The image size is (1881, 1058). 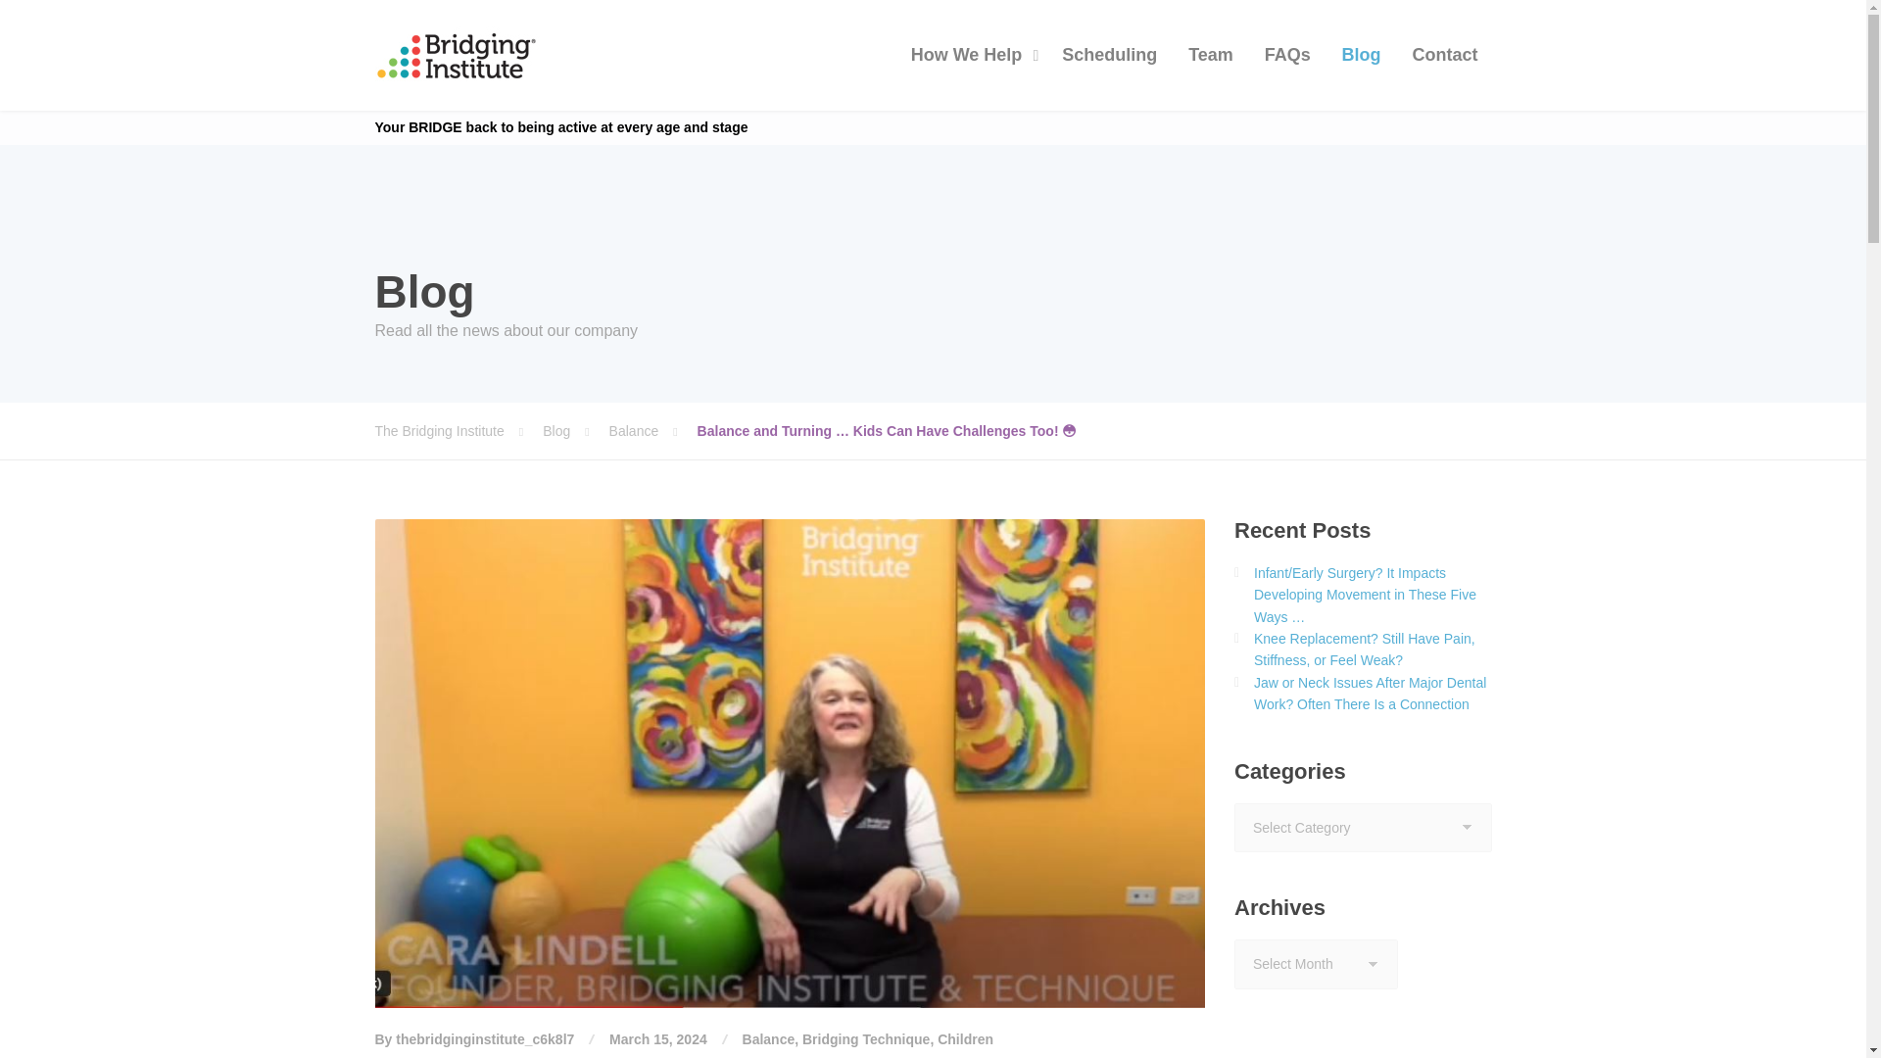 I want to click on How We Help, so click(x=971, y=55).